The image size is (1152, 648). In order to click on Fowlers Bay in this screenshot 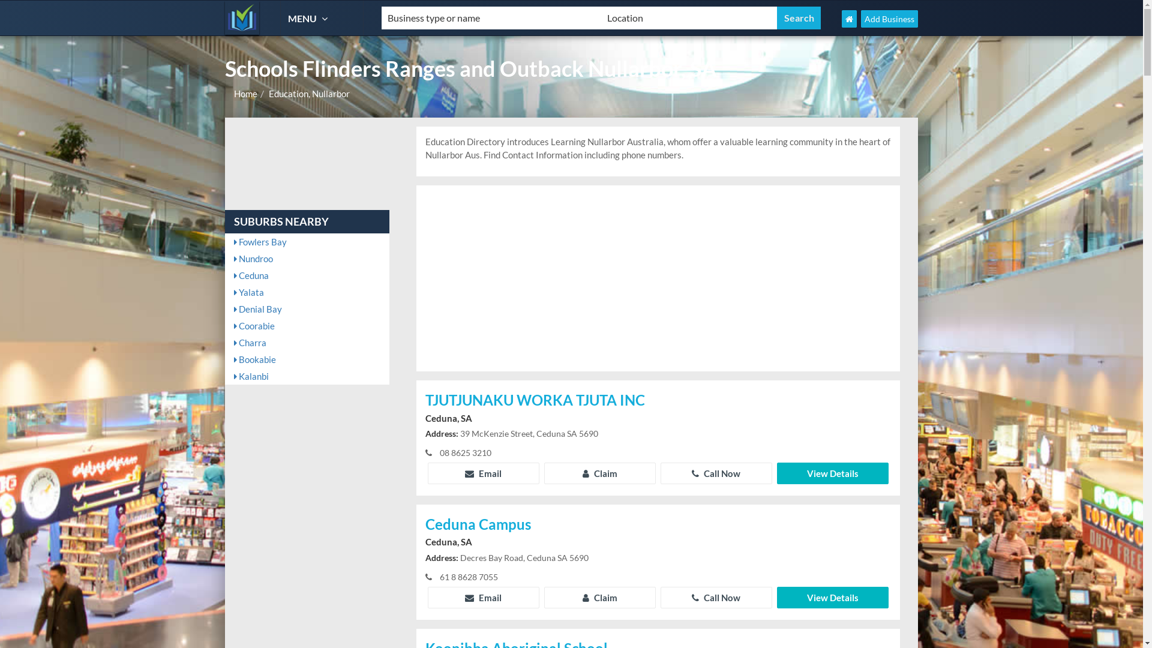, I will do `click(307, 242)`.